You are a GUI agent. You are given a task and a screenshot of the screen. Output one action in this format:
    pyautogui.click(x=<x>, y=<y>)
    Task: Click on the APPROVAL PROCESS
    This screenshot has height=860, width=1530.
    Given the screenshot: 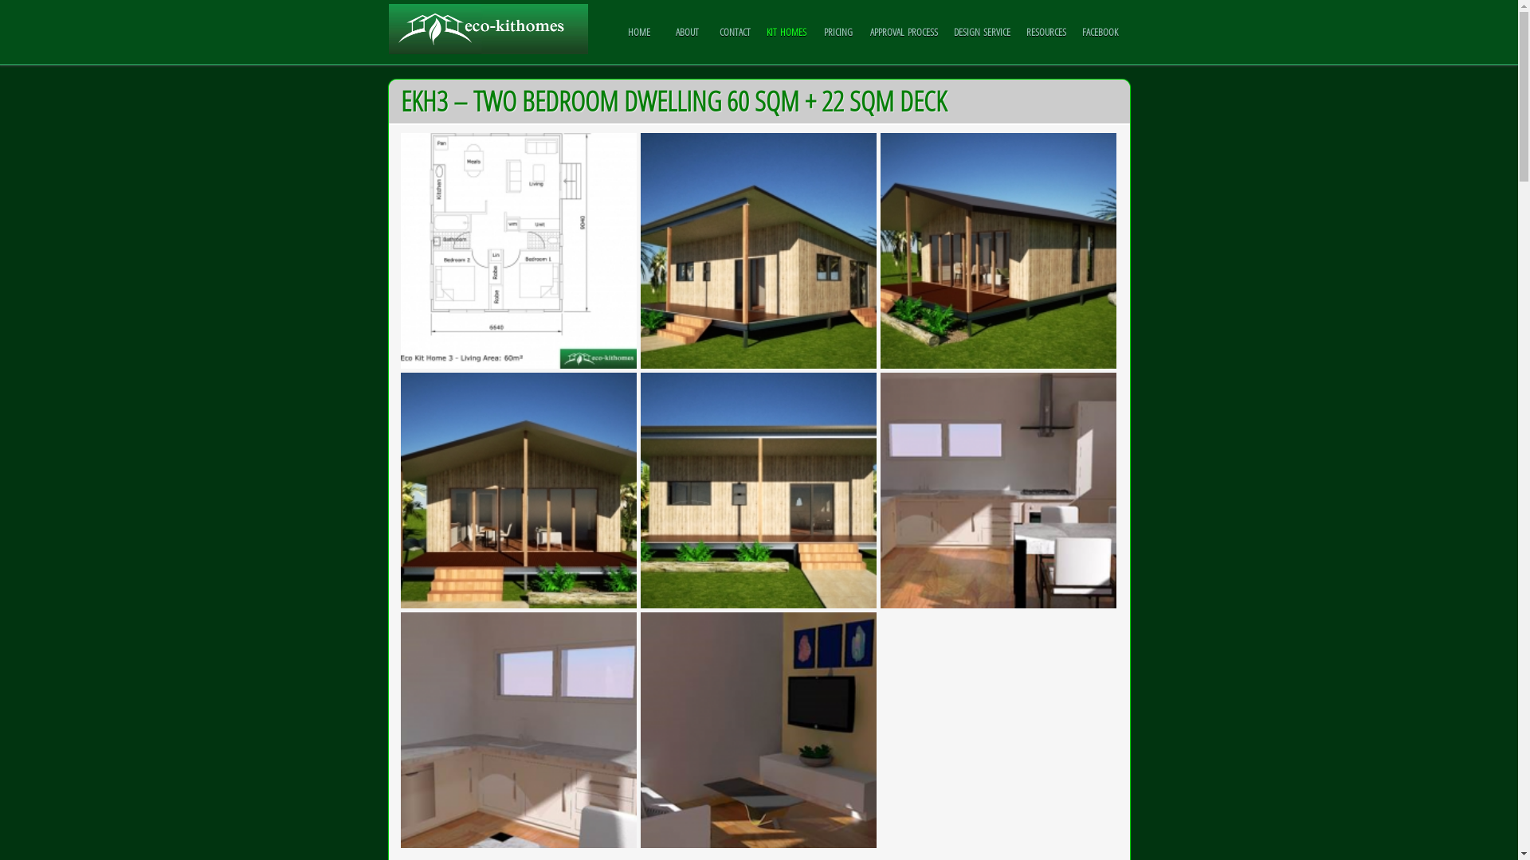 What is the action you would take?
    pyautogui.click(x=904, y=32)
    